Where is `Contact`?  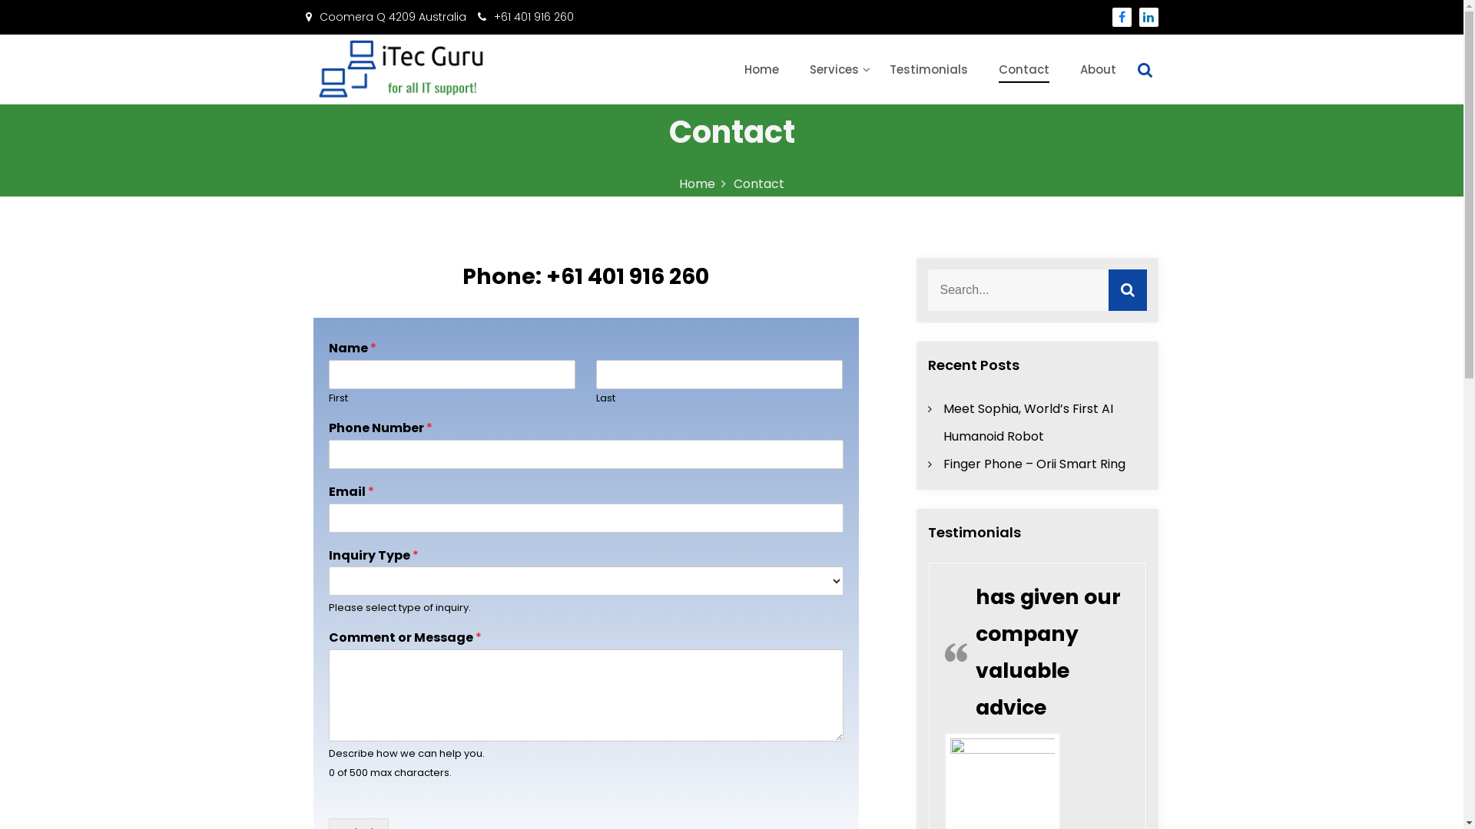 Contact is located at coordinates (1024, 69).